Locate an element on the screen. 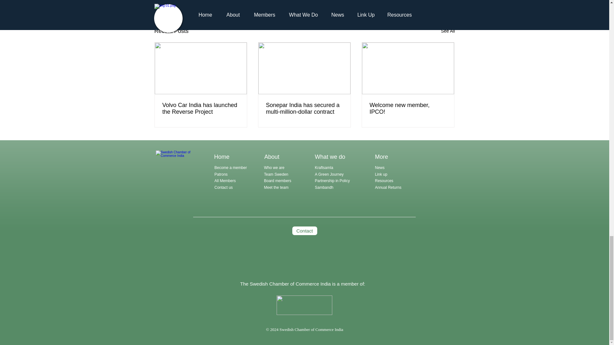 The height and width of the screenshot is (345, 614). Patrons is located at coordinates (221, 174).